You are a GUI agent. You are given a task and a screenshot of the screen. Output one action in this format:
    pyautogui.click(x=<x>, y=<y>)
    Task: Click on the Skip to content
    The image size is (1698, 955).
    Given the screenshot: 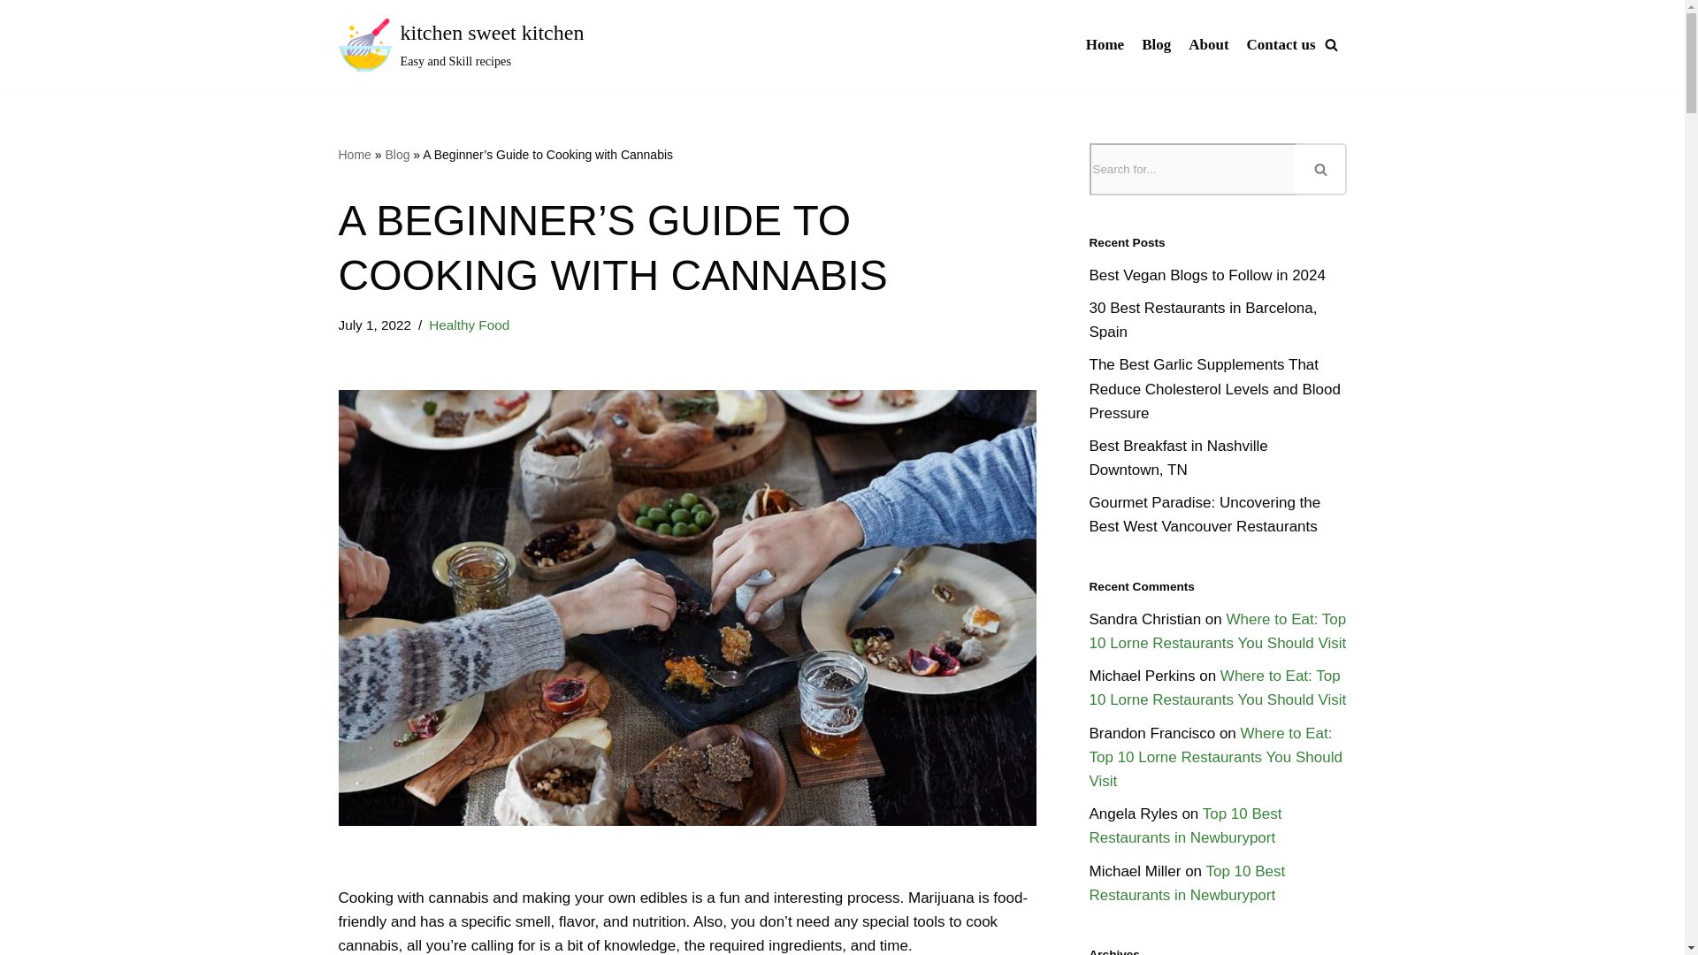 What is the action you would take?
    pyautogui.click(x=13, y=37)
    